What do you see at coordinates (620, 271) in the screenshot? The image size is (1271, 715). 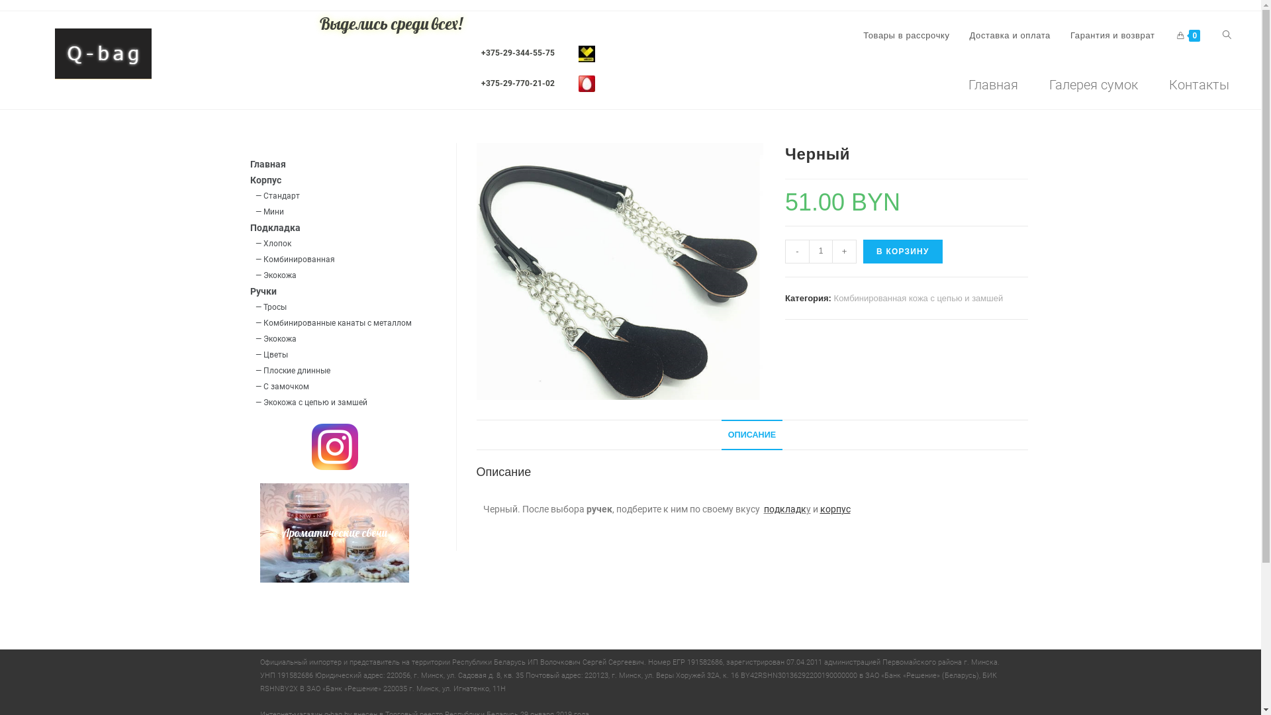 I see `koja_tsep_chern` at bounding box center [620, 271].